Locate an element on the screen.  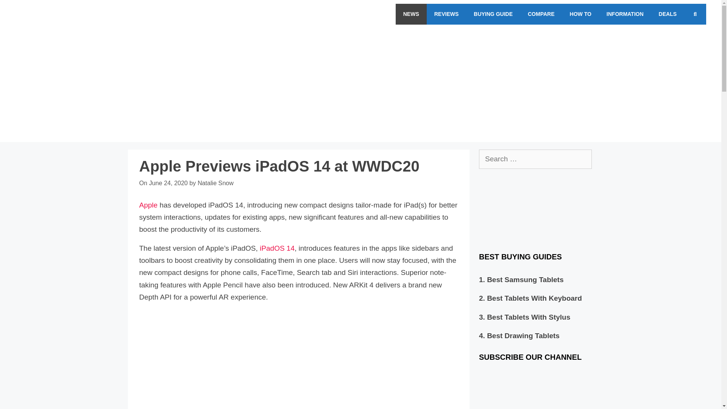
Search for: is located at coordinates (535, 159).